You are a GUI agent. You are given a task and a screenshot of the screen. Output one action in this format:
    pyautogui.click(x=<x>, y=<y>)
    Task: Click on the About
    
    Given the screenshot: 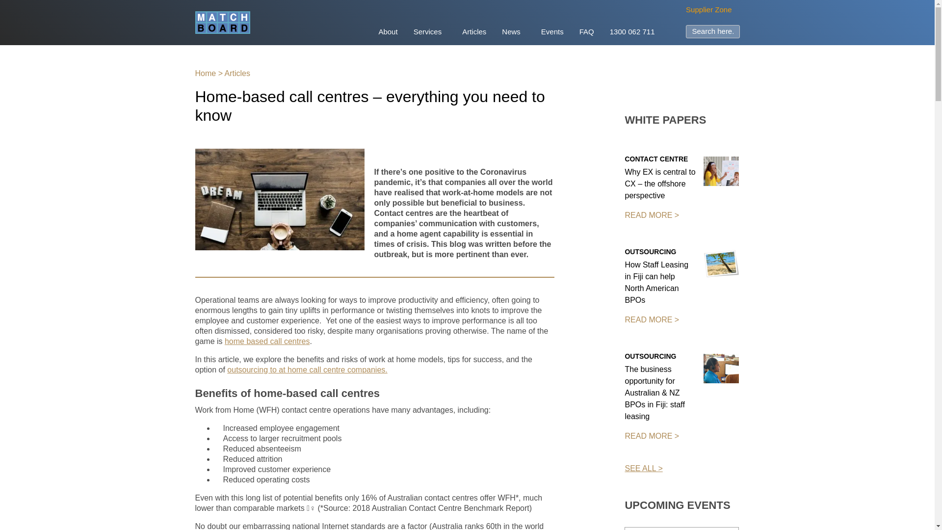 What is the action you would take?
    pyautogui.click(x=388, y=32)
    